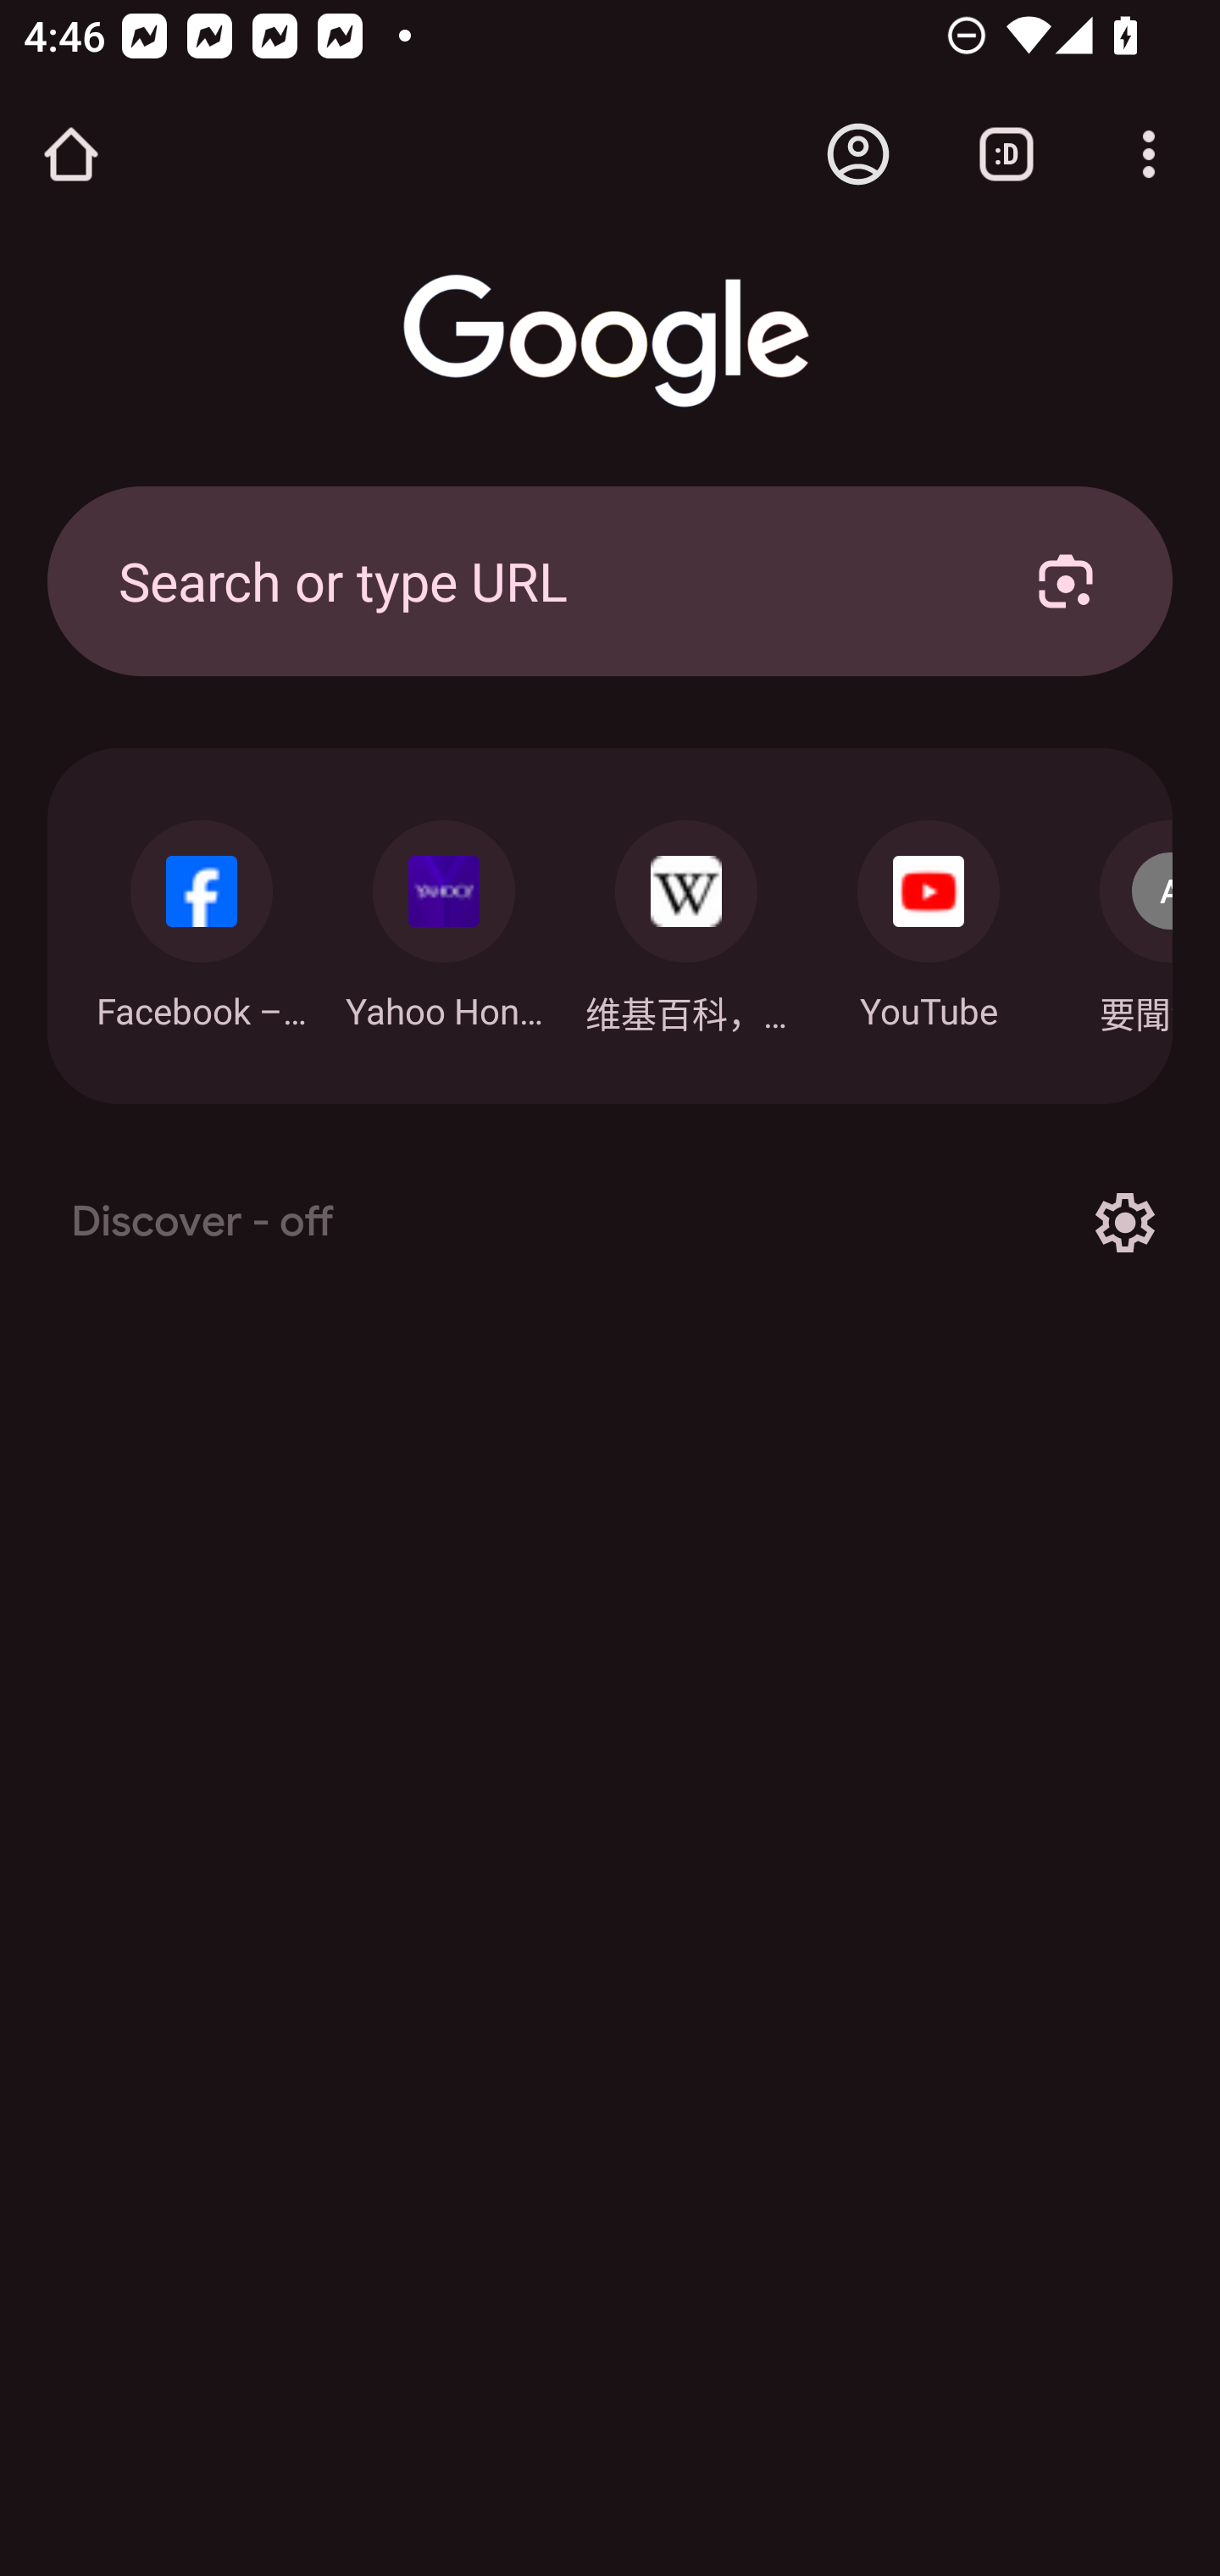 Image resolution: width=1220 pixels, height=2576 pixels. What do you see at coordinates (71, 154) in the screenshot?
I see `Open the home page` at bounding box center [71, 154].